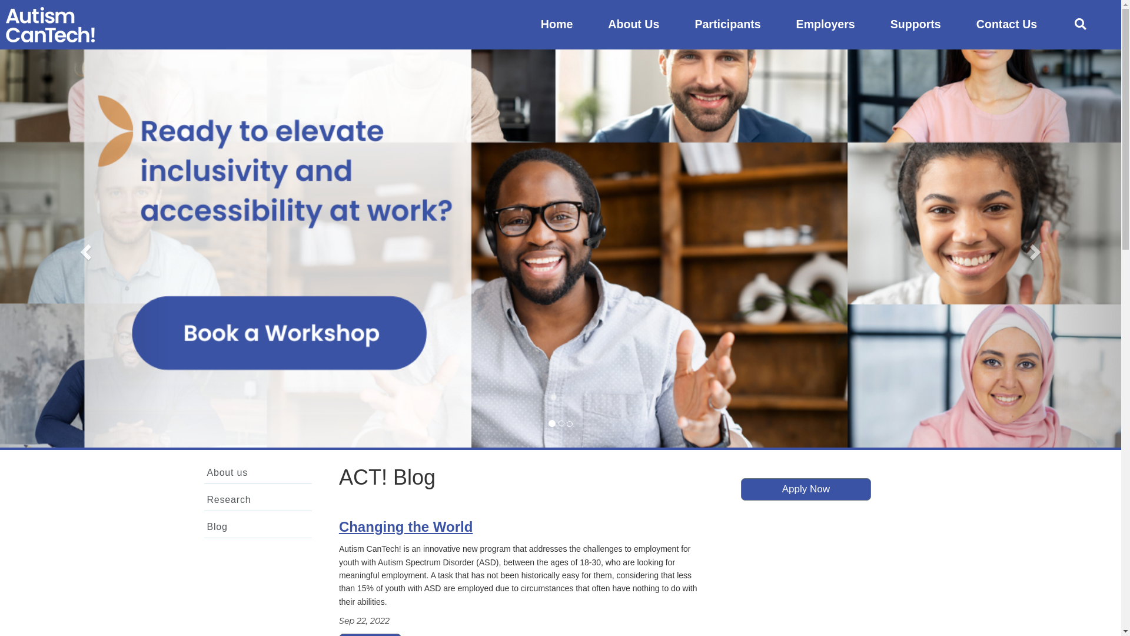 This screenshot has height=636, width=1130. Describe the element at coordinates (806, 489) in the screenshot. I see `Apply Now` at that location.